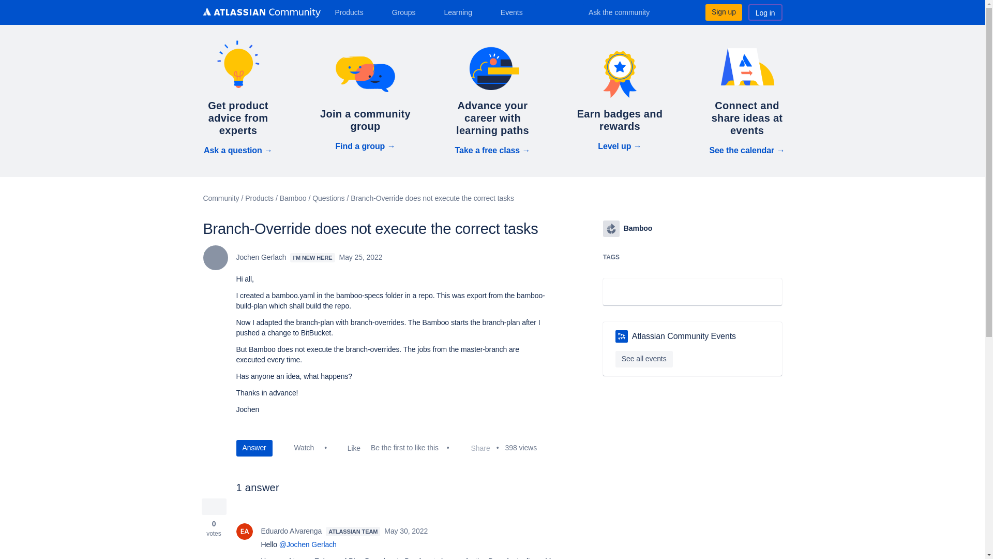 The width and height of the screenshot is (993, 559). What do you see at coordinates (611, 228) in the screenshot?
I see `Bamboo` at bounding box center [611, 228].